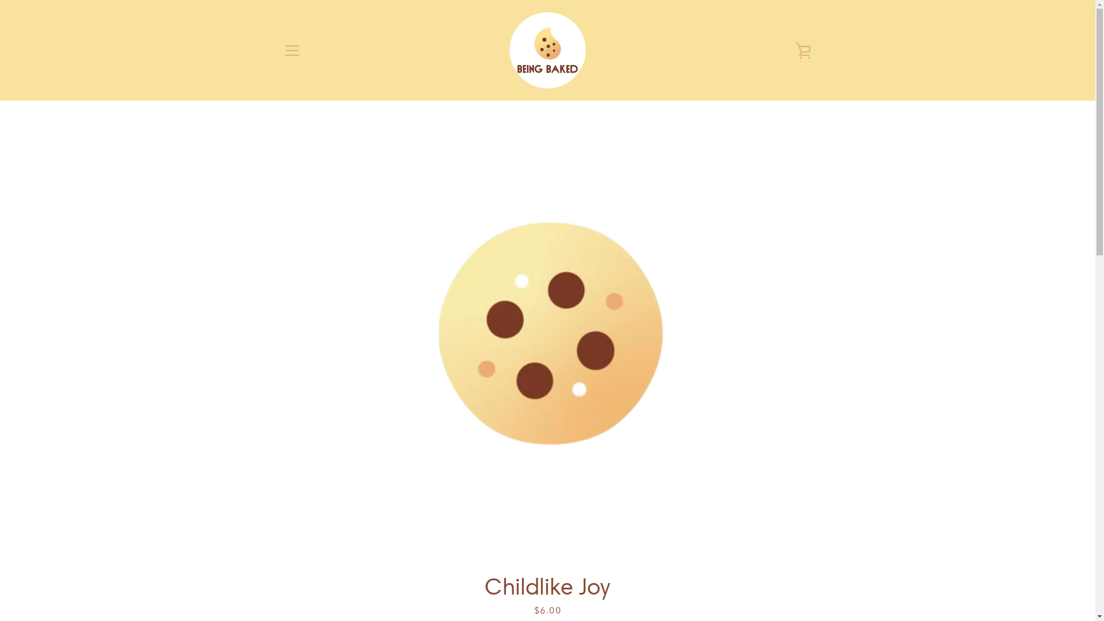 The image size is (1104, 621). I want to click on Being Baked Cookies, so click(562, 576).